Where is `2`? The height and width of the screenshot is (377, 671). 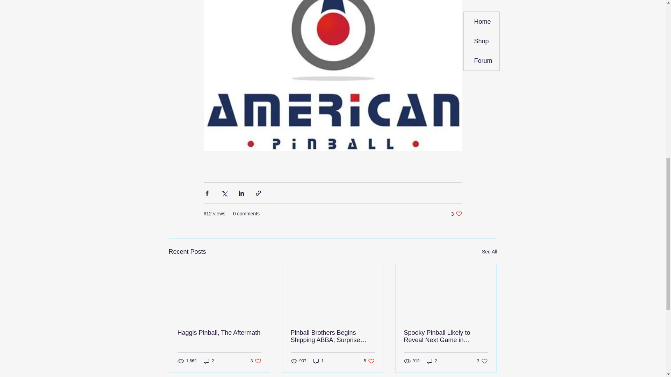
2 is located at coordinates (489, 252).